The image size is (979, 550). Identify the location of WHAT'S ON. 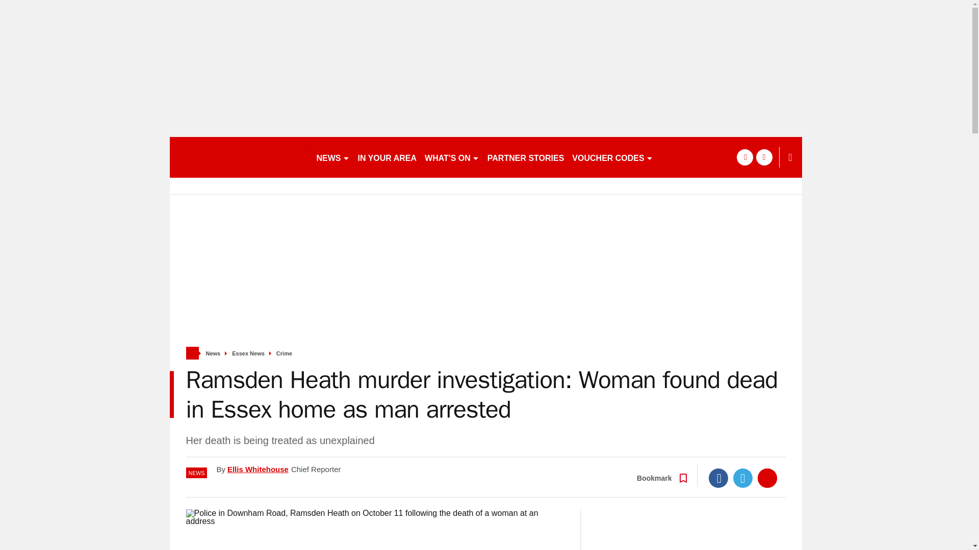
(452, 157).